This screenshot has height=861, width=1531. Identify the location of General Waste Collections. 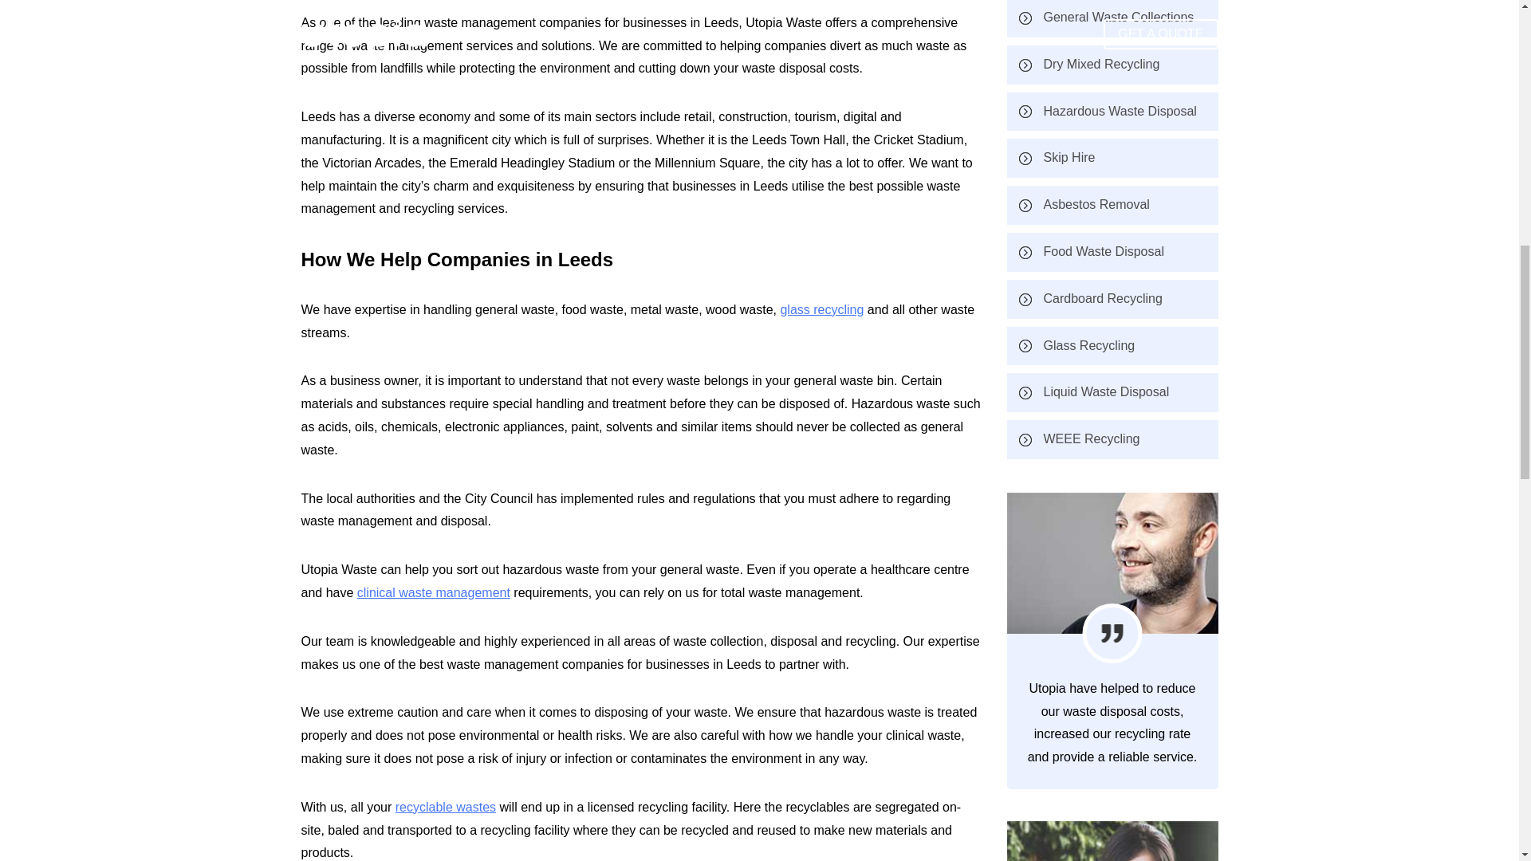
(1112, 19).